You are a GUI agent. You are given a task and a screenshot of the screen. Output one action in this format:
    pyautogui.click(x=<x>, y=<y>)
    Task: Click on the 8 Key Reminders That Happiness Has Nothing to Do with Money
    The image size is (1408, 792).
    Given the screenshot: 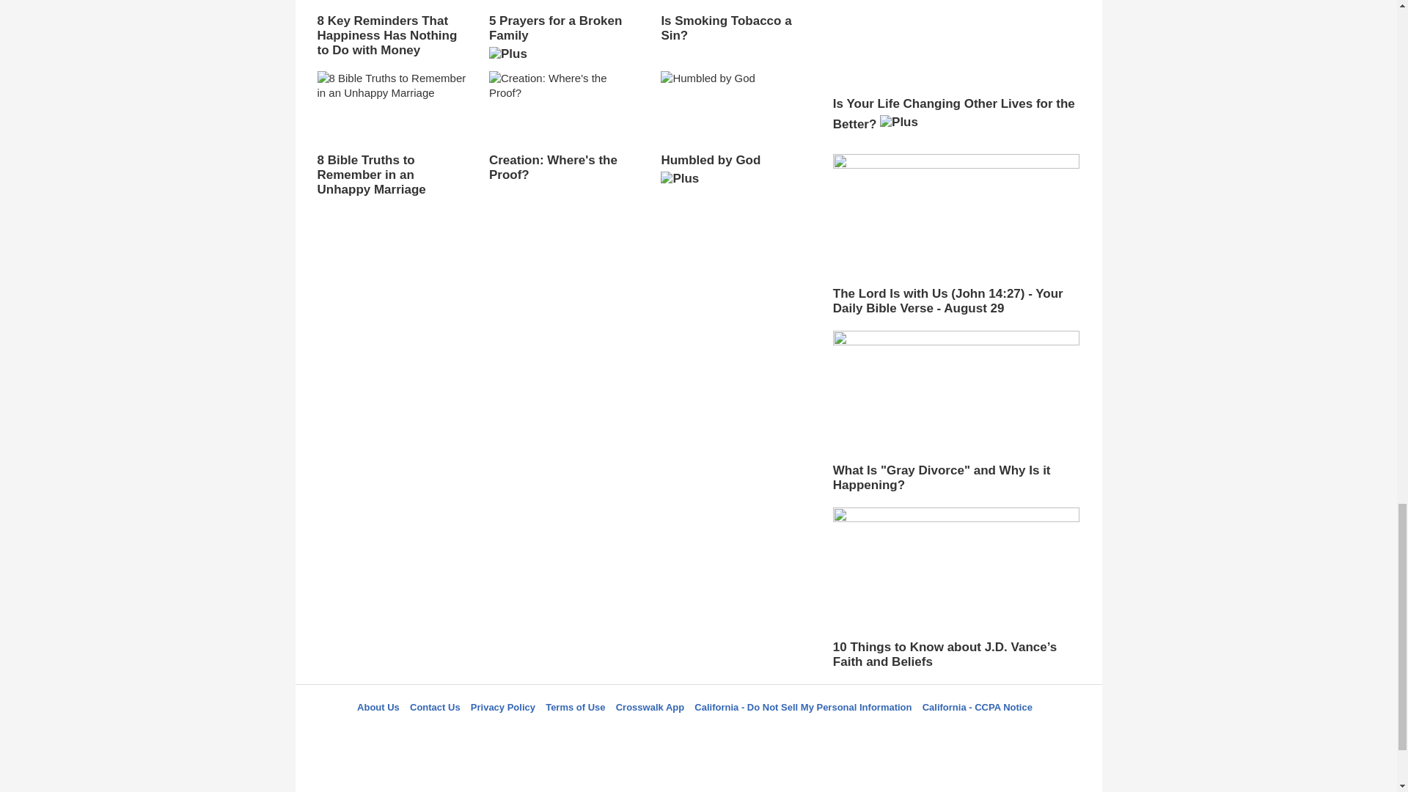 What is the action you would take?
    pyautogui.click(x=392, y=29)
    